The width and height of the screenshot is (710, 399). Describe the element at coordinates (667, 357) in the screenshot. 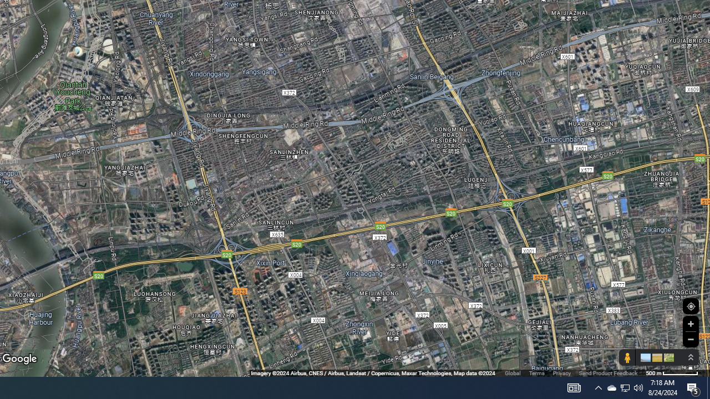

I see `Show imagery` at that location.